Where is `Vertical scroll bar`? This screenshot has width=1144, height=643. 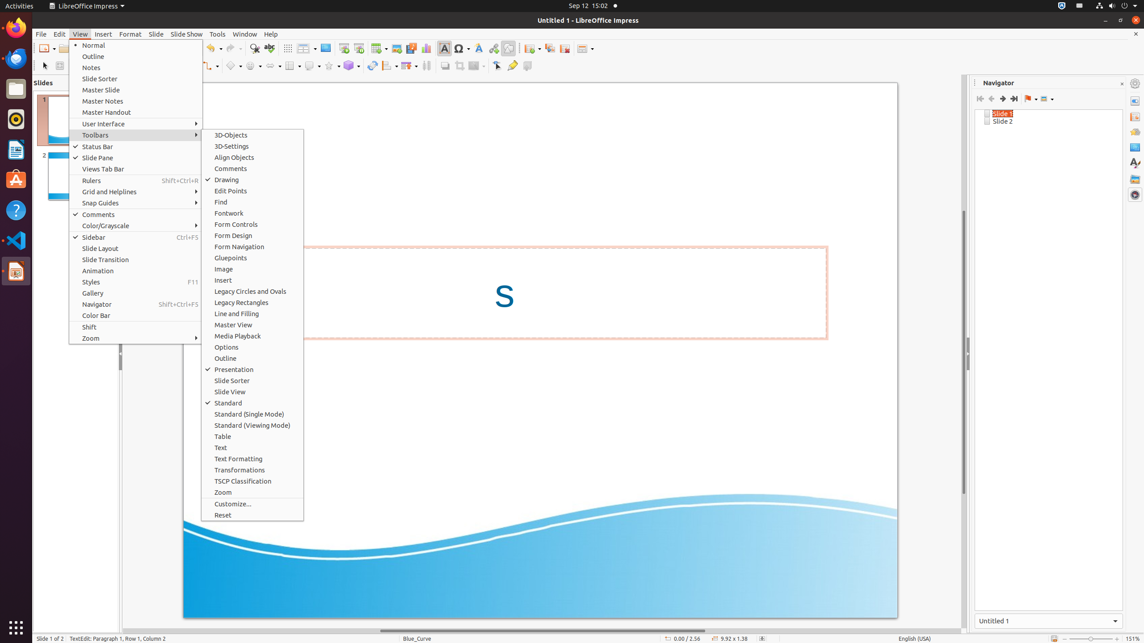
Vertical scroll bar is located at coordinates (964, 351).